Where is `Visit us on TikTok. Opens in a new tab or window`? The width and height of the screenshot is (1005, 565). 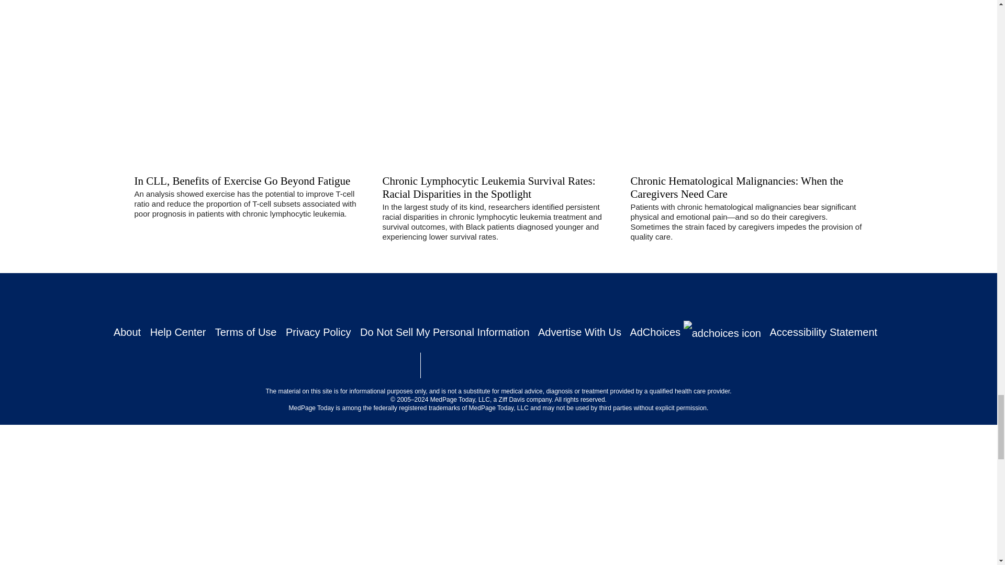
Visit us on TikTok. Opens in a new tab or window is located at coordinates (553, 298).